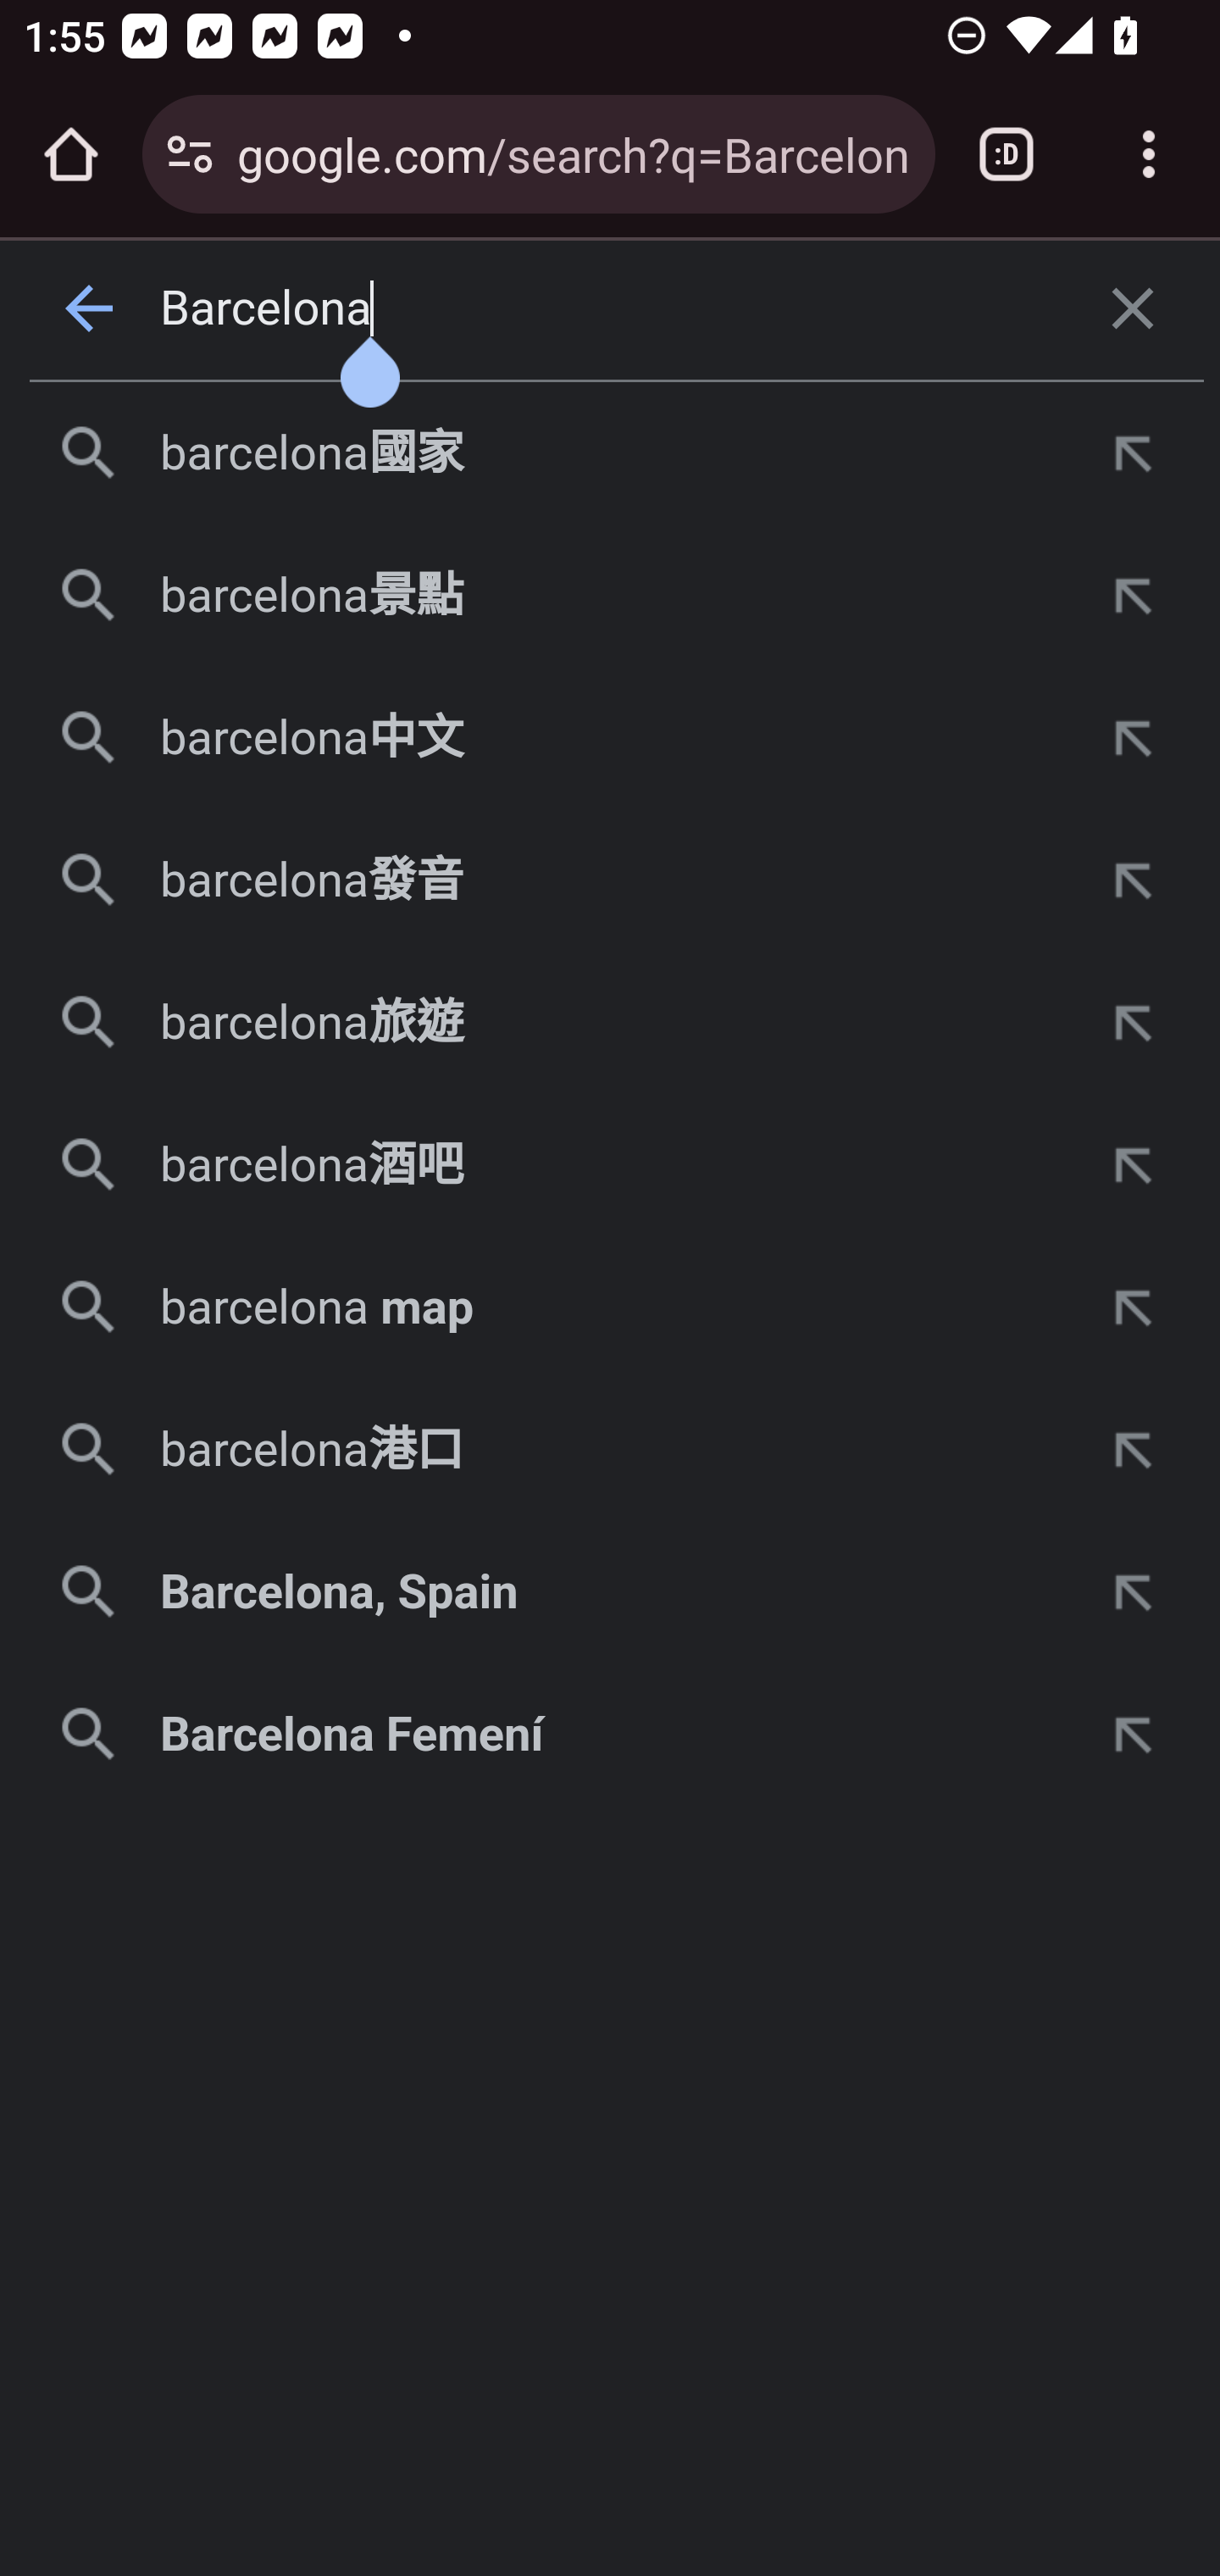 The height and width of the screenshot is (2576, 1220). I want to click on 上一頁, so click(90, 308).